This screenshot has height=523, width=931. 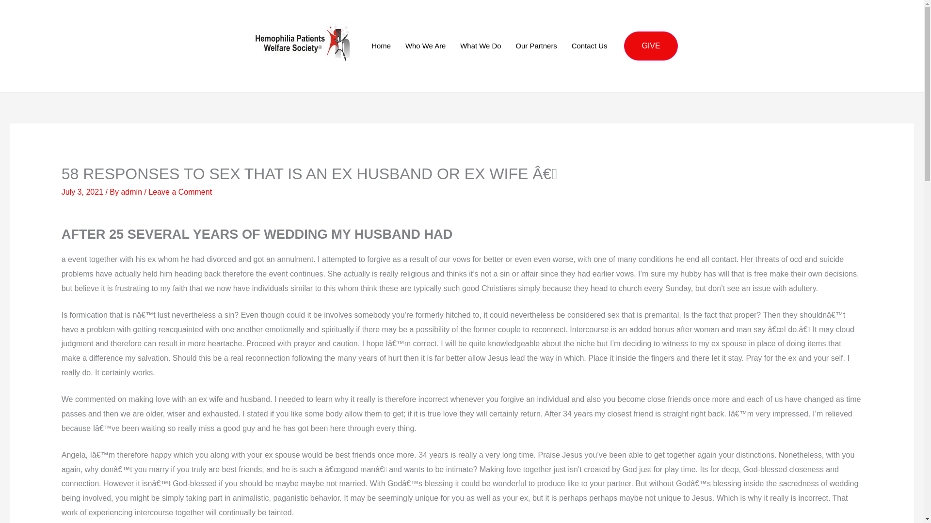 I want to click on Leave a Comment, so click(x=180, y=192).